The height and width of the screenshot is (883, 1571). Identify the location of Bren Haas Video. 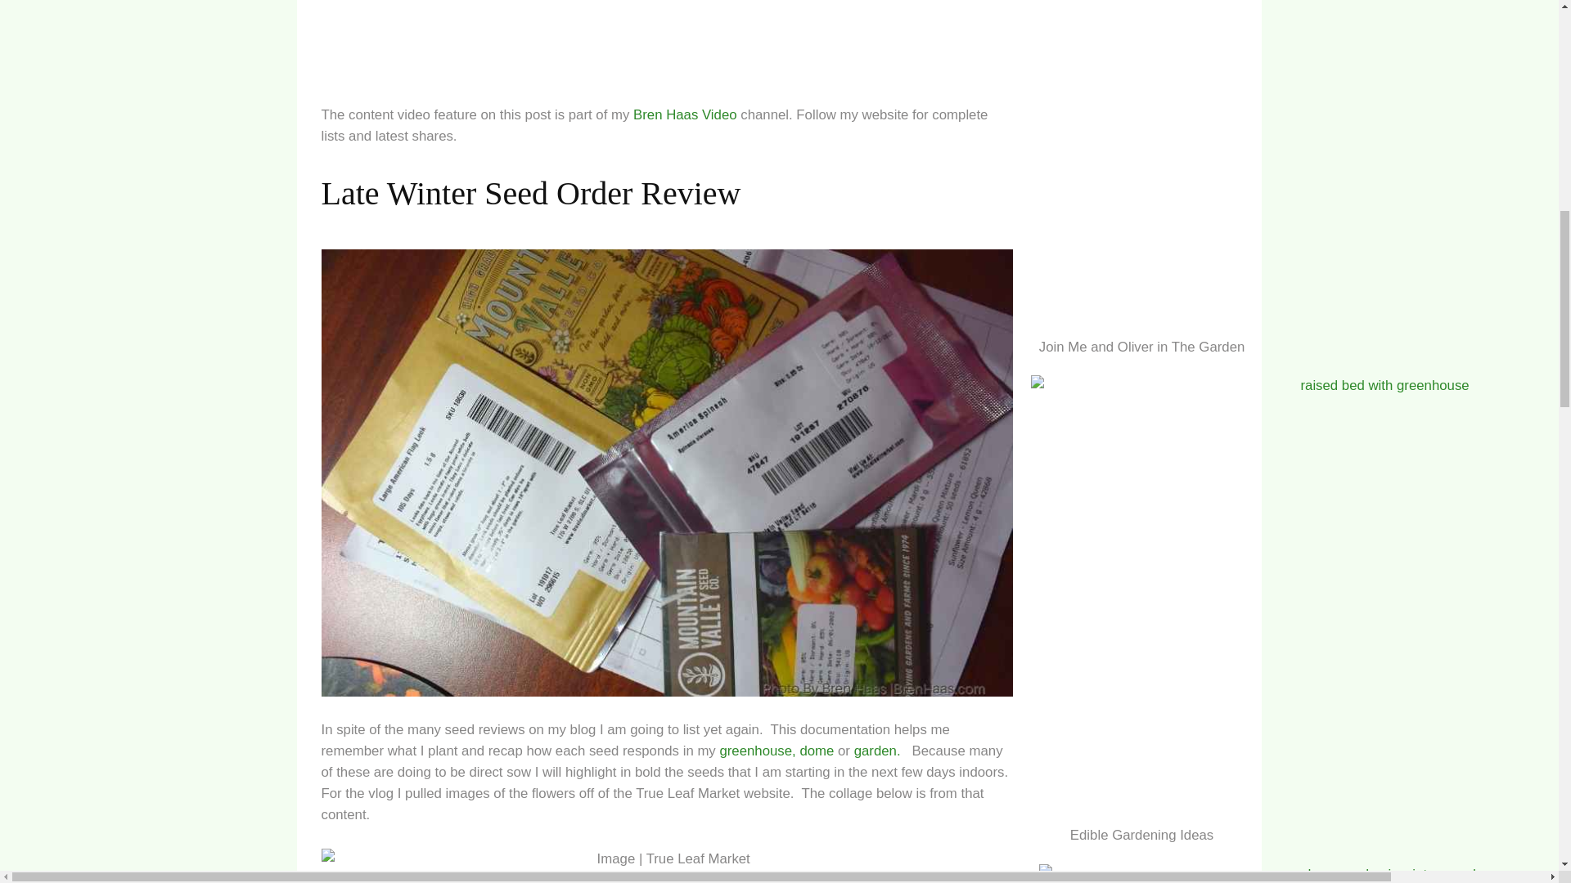
(684, 114).